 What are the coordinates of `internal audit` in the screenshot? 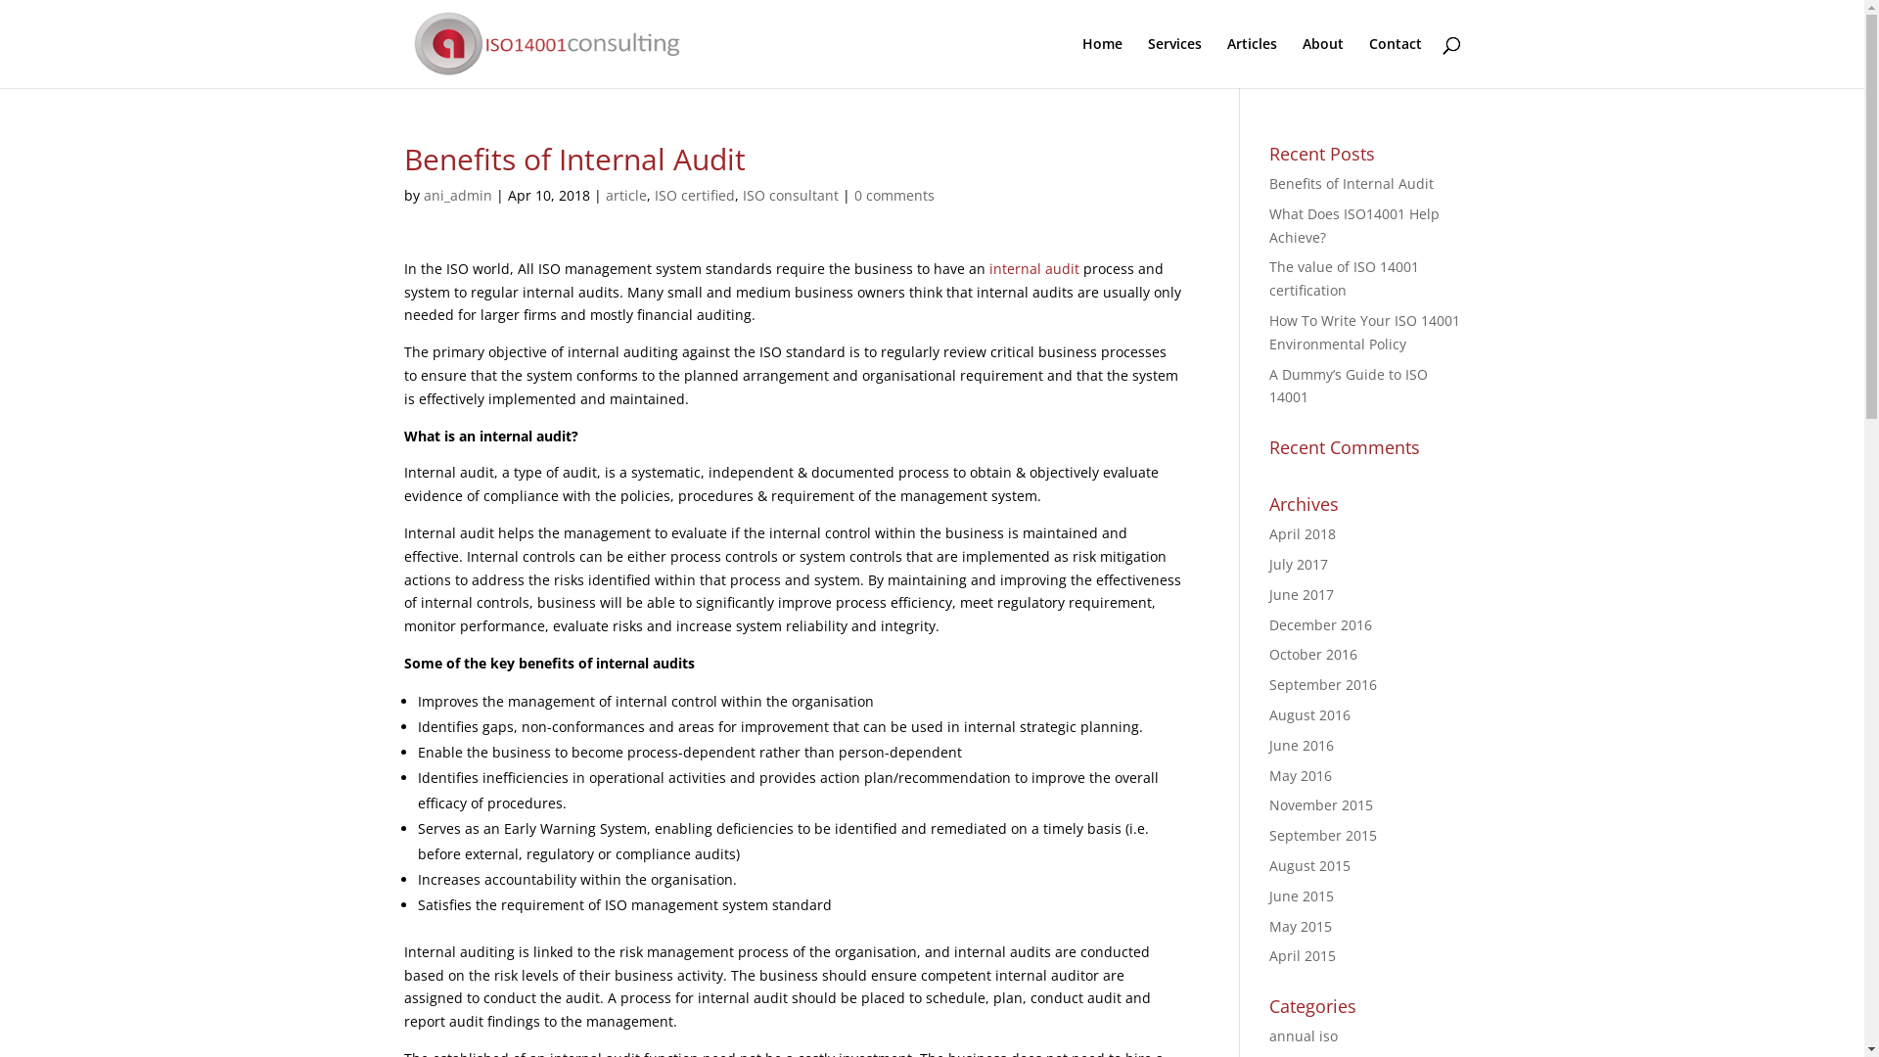 It's located at (1033, 268).